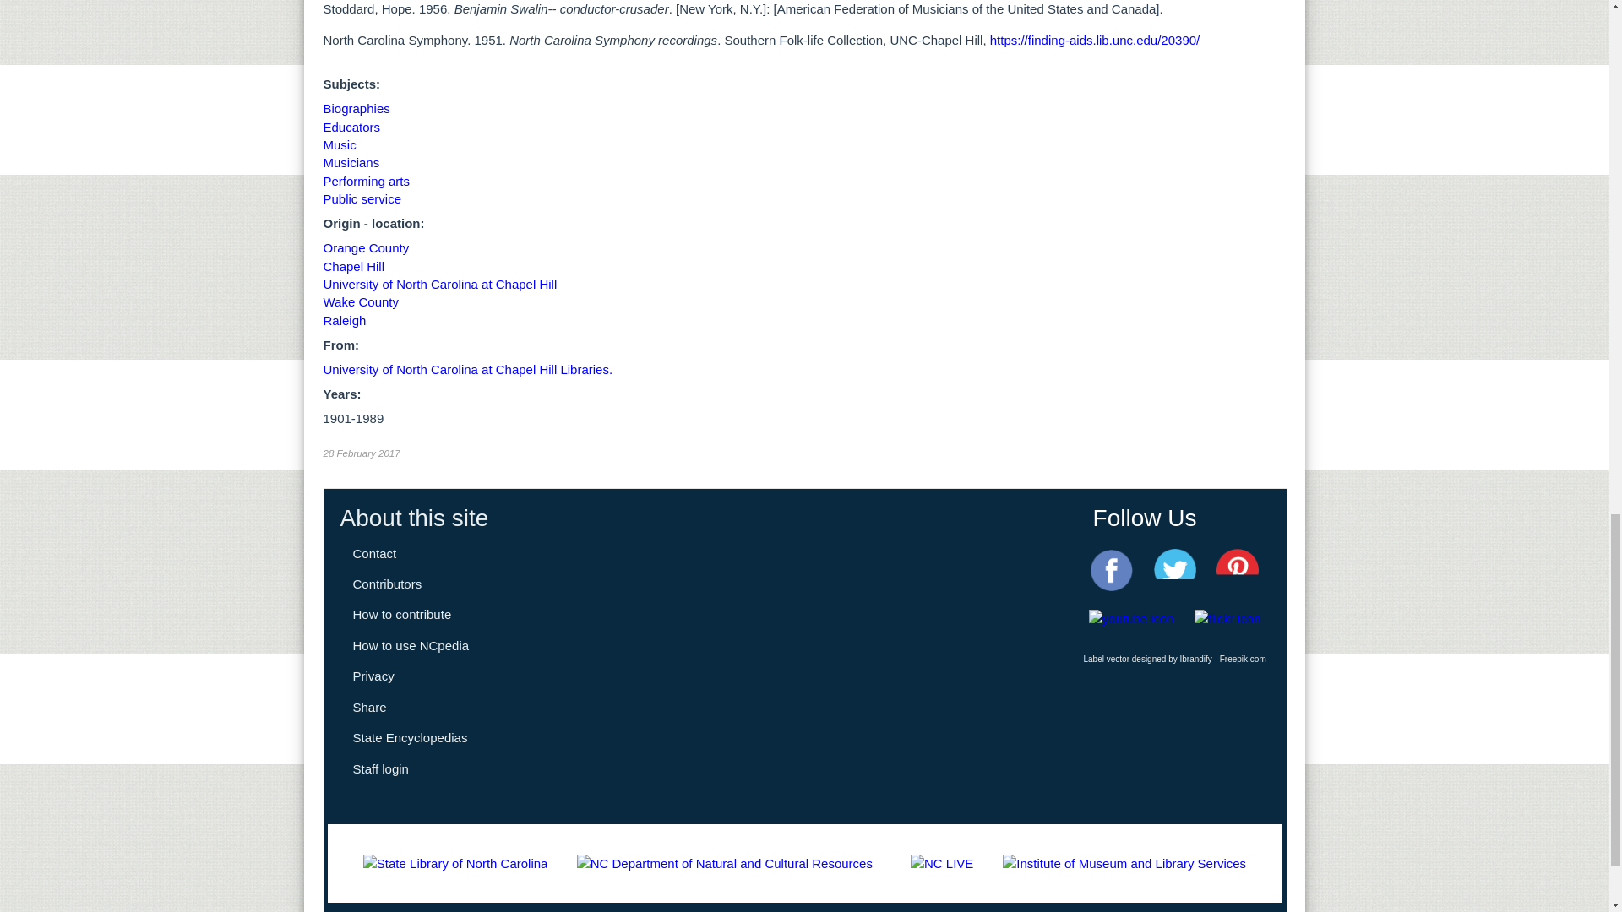 Image resolution: width=1622 pixels, height=912 pixels. Describe the element at coordinates (402, 614) in the screenshot. I see `How to contribute` at that location.